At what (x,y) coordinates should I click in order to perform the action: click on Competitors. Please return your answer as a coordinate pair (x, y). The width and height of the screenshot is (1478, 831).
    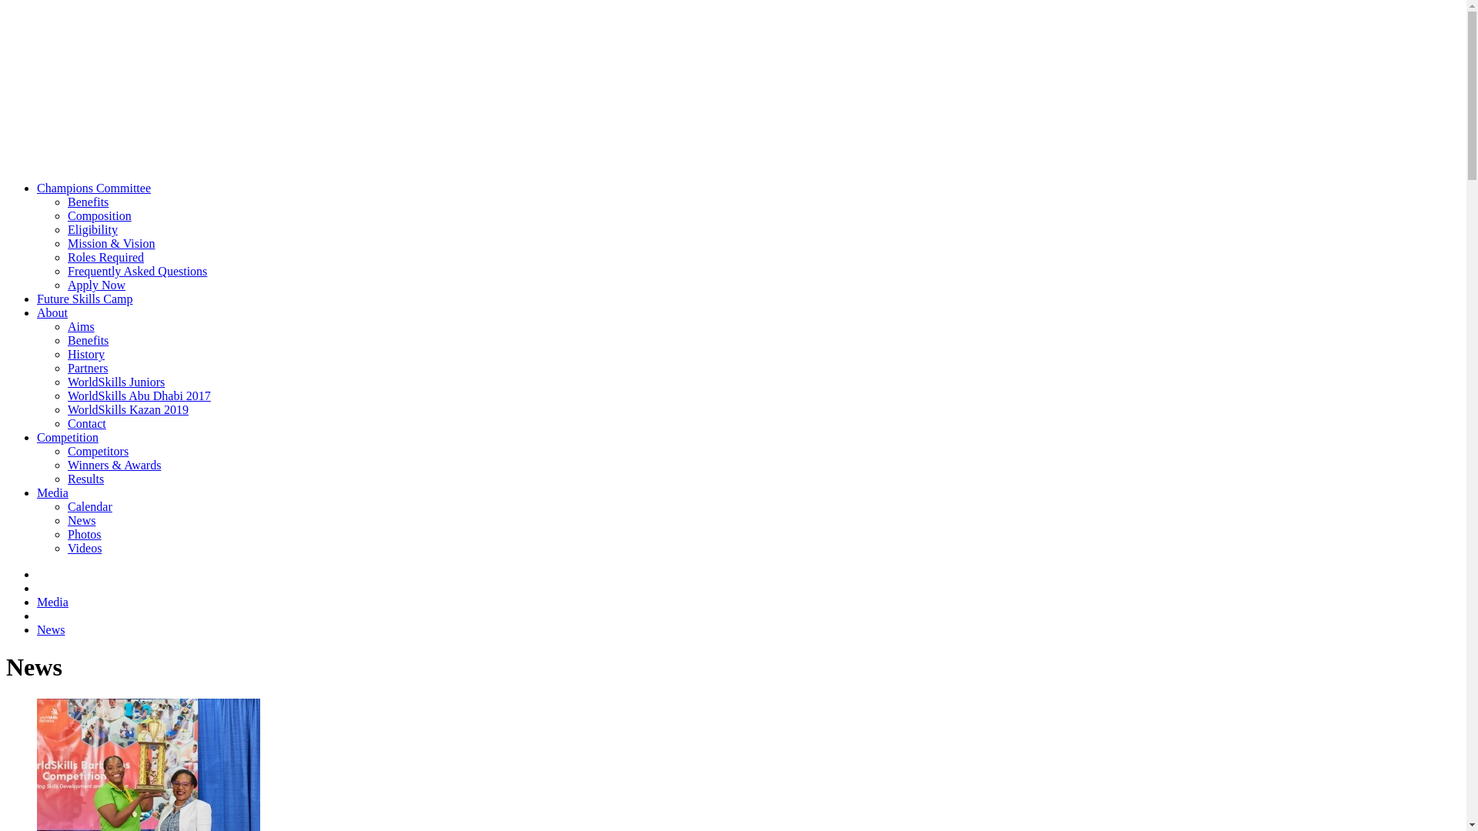
    Looking at the image, I should click on (99, 451).